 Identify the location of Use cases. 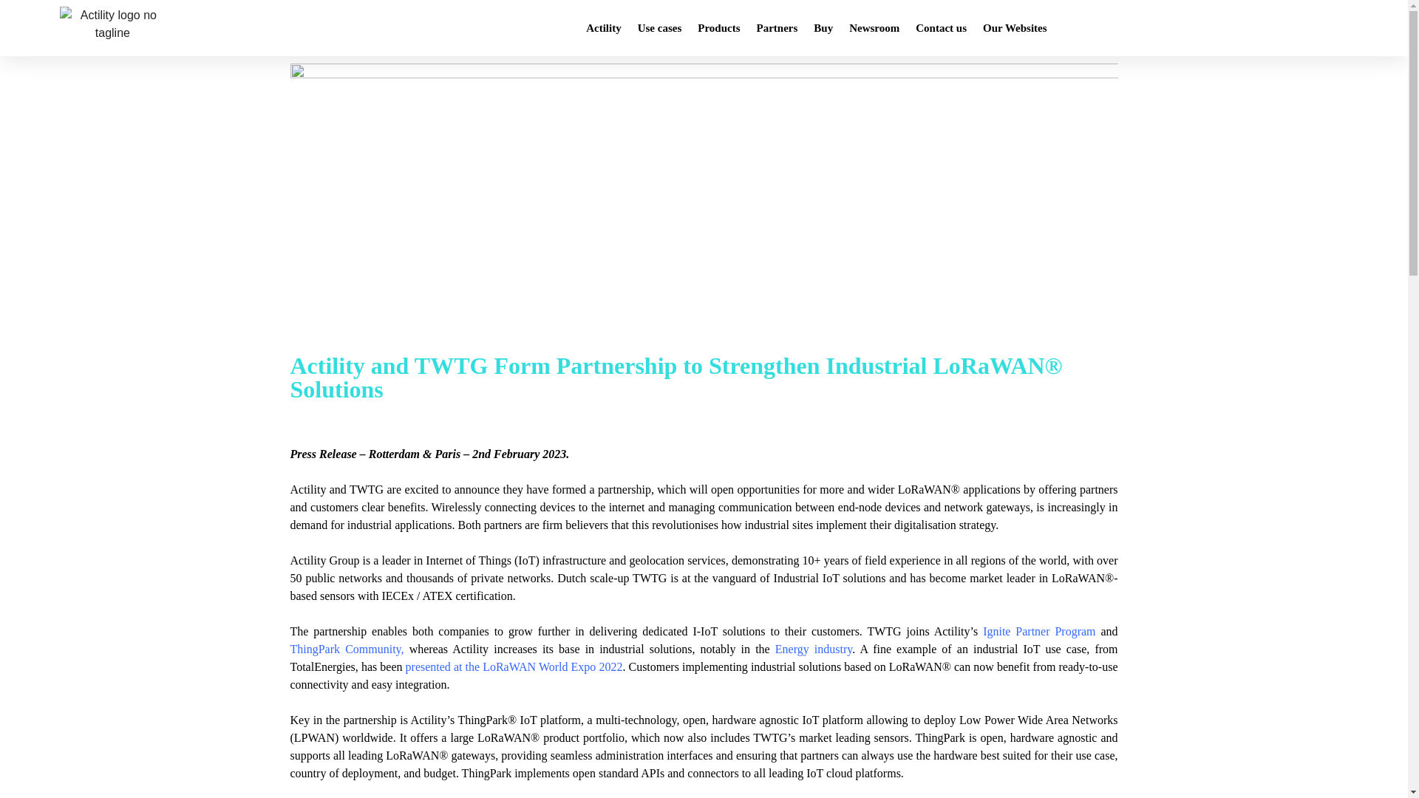
(659, 28).